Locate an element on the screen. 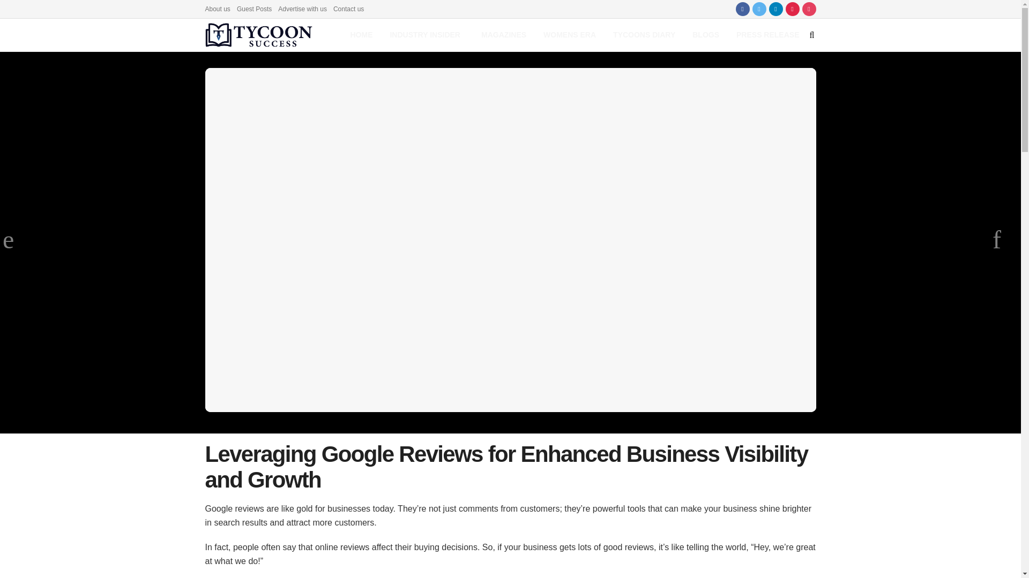  MAGAZINES is located at coordinates (504, 35).